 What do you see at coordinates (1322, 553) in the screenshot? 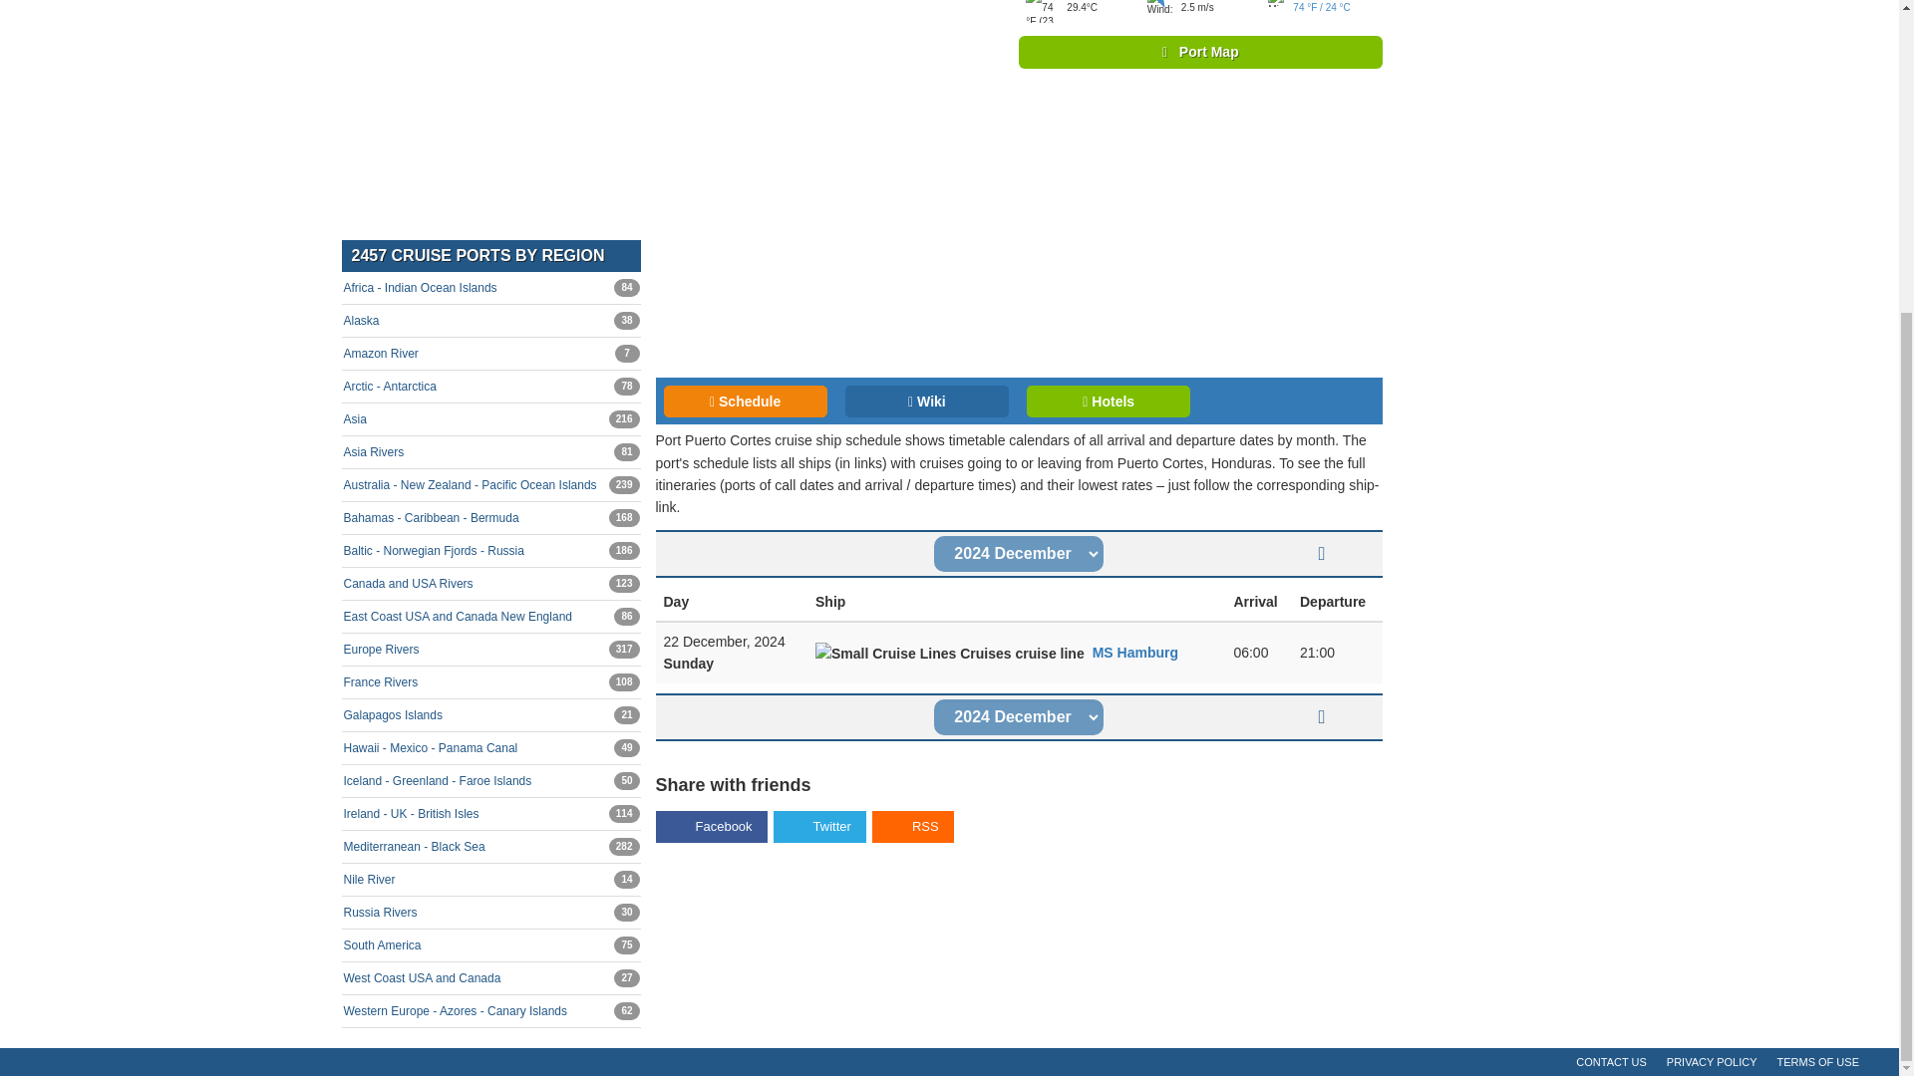
I see `MS Hamburg` at bounding box center [1322, 553].